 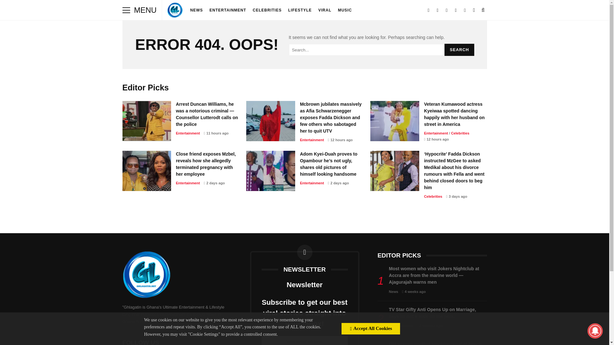 What do you see at coordinates (465, 10) in the screenshot?
I see `PINTEREST` at bounding box center [465, 10].